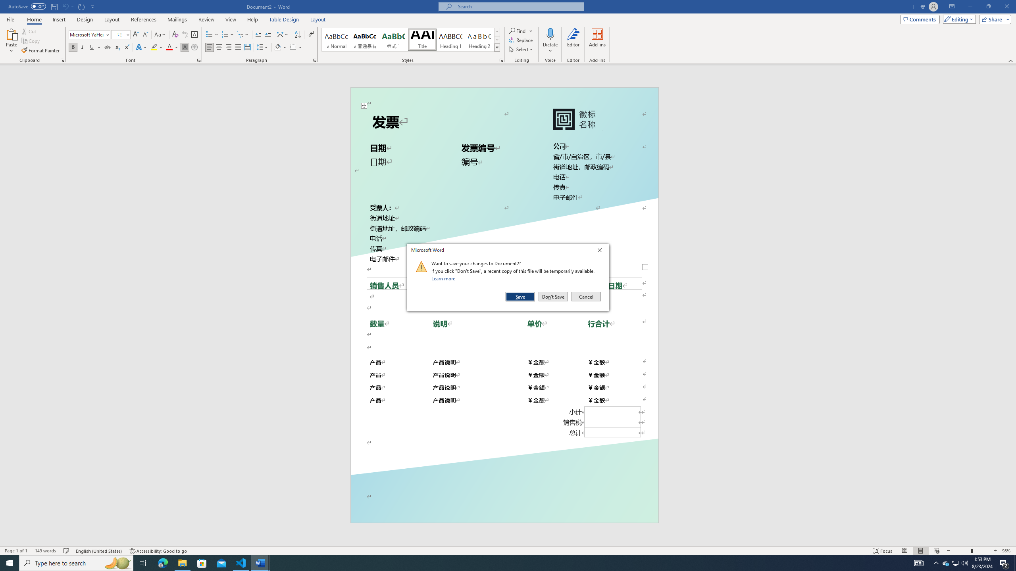  Describe the element at coordinates (169, 48) in the screenshot. I see `Font Color RGB(255, 0, 0)` at that location.